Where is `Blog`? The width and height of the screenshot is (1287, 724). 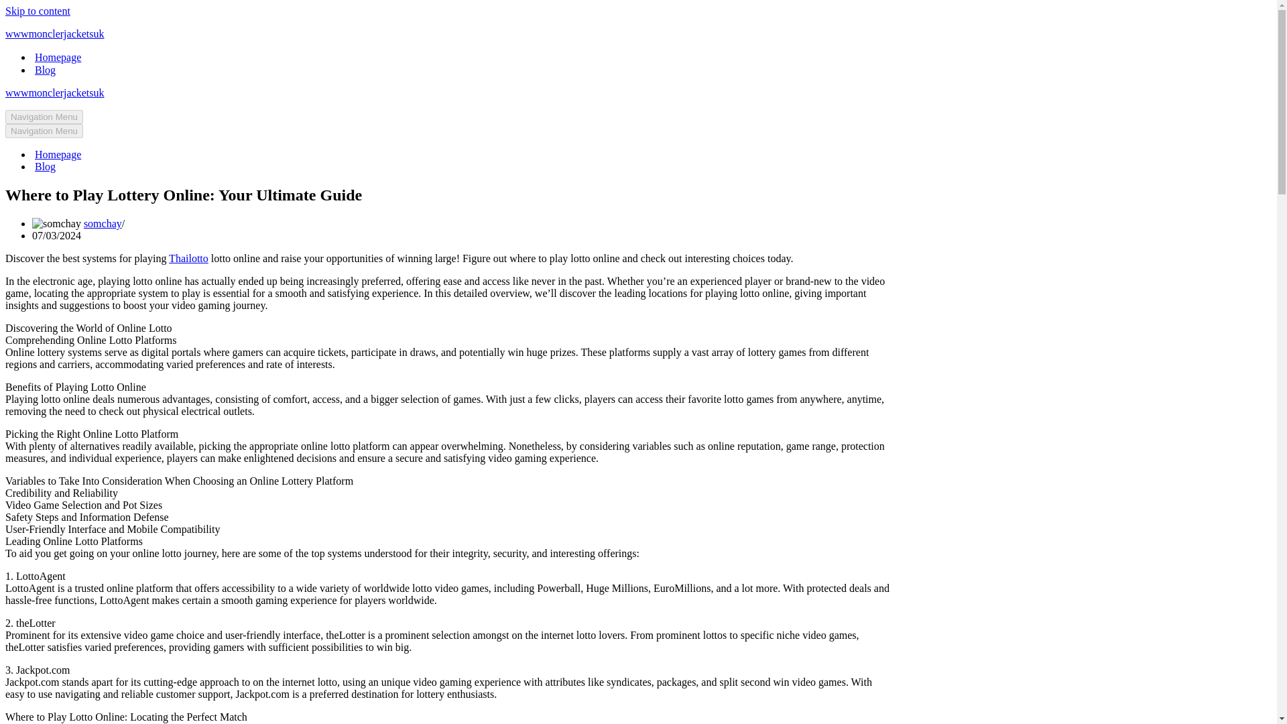 Blog is located at coordinates (44, 70).